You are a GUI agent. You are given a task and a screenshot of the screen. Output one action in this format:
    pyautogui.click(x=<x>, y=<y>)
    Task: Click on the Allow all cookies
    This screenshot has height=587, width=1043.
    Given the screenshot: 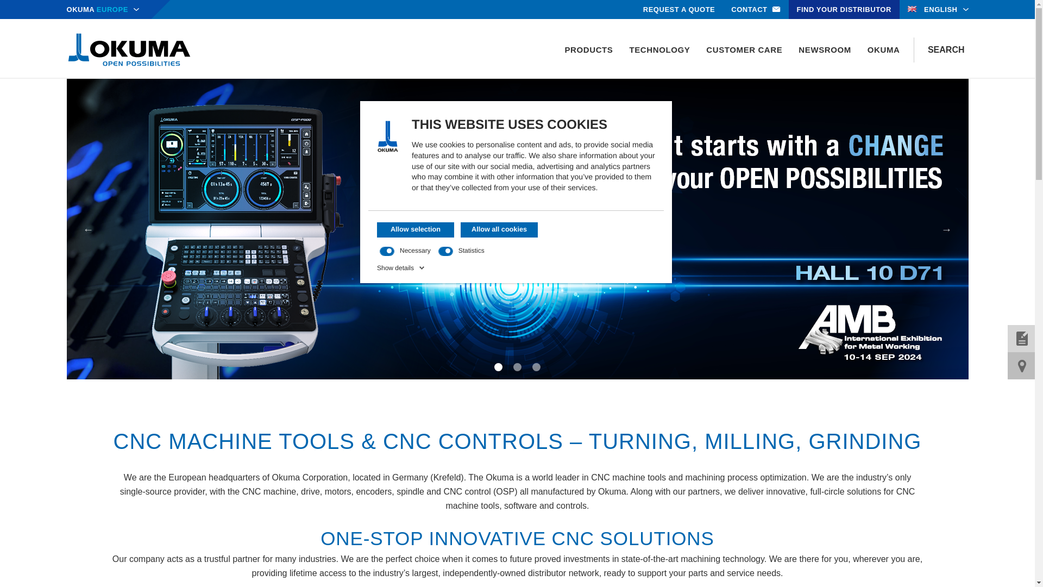 What is the action you would take?
    pyautogui.click(x=499, y=230)
    